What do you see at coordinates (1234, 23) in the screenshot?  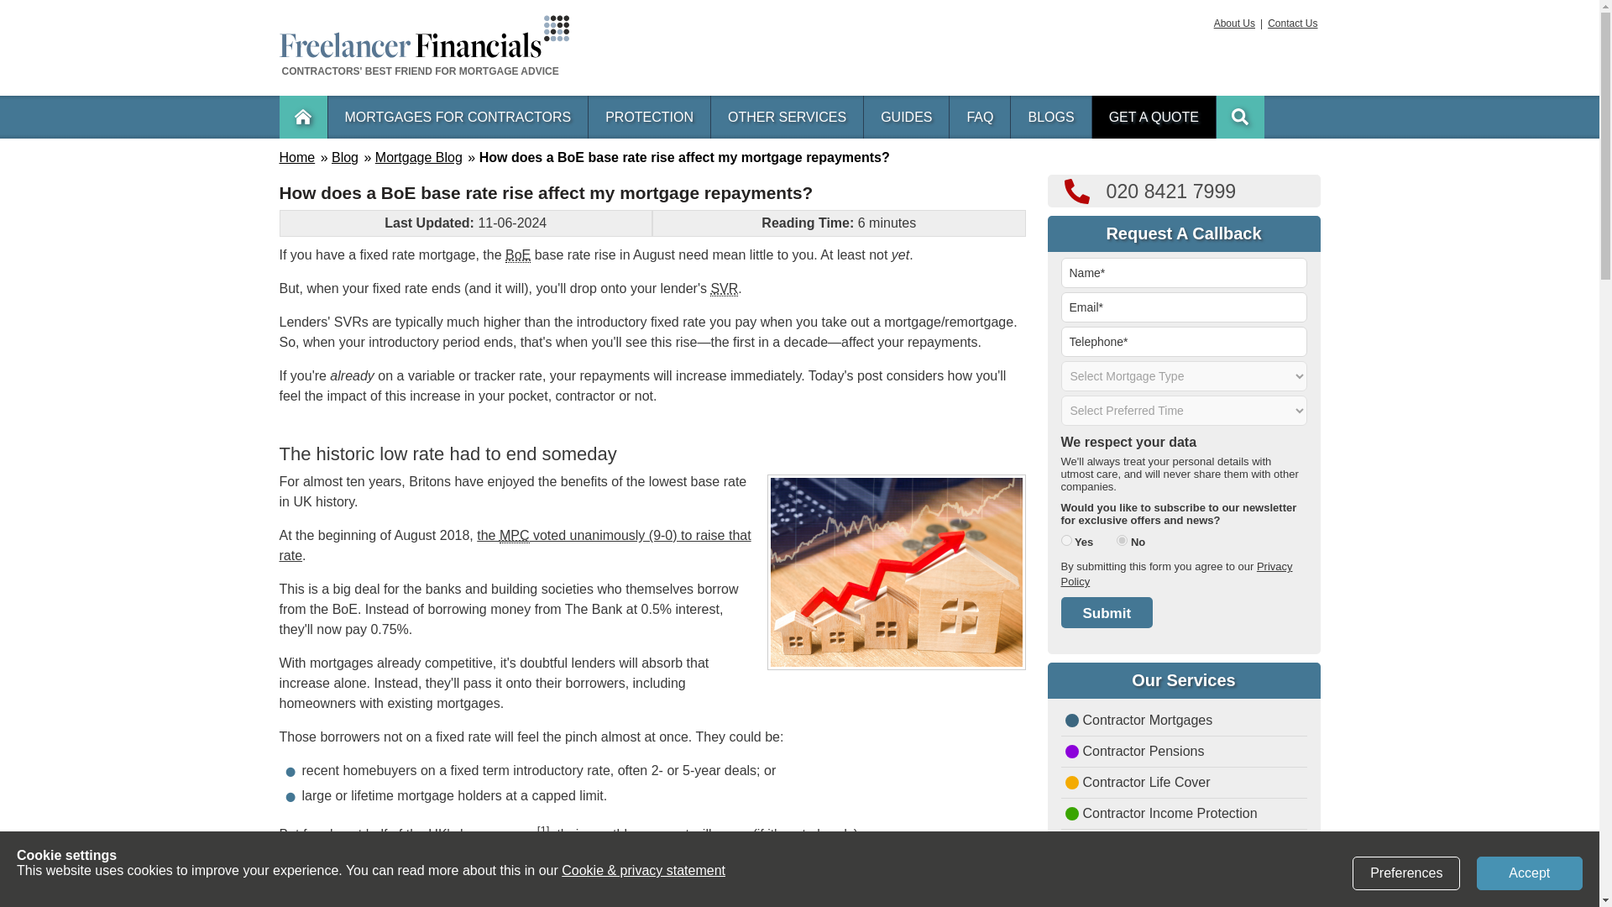 I see `About Us` at bounding box center [1234, 23].